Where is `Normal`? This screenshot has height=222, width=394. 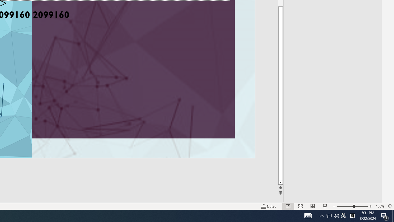
Normal is located at coordinates (288, 206).